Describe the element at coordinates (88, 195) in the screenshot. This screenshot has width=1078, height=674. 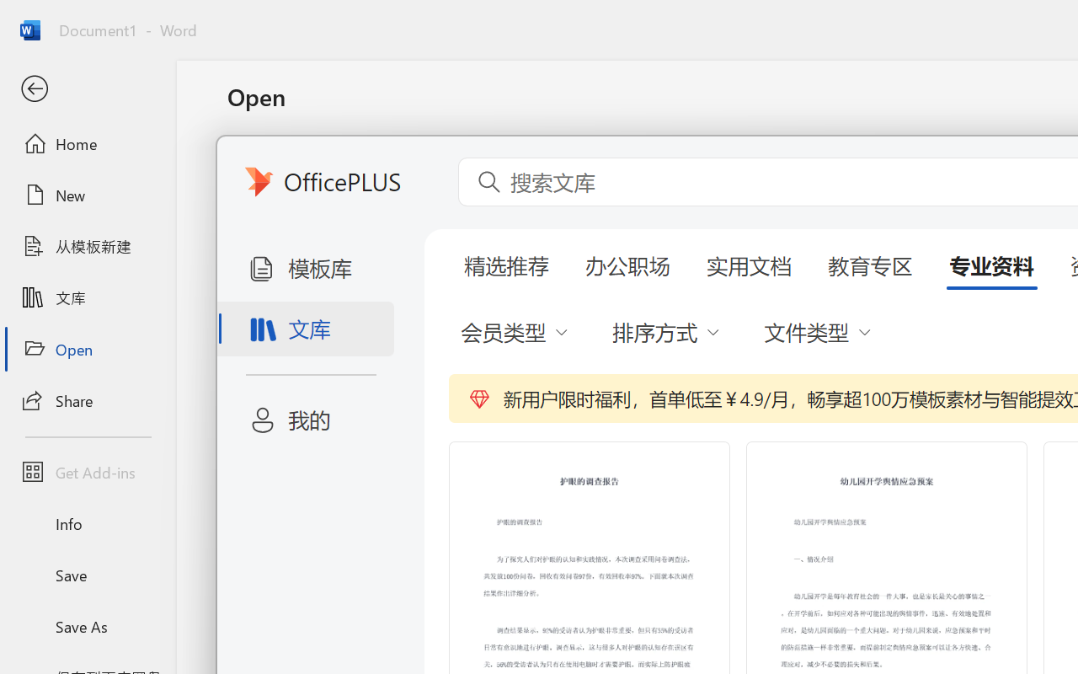
I see `New` at that location.